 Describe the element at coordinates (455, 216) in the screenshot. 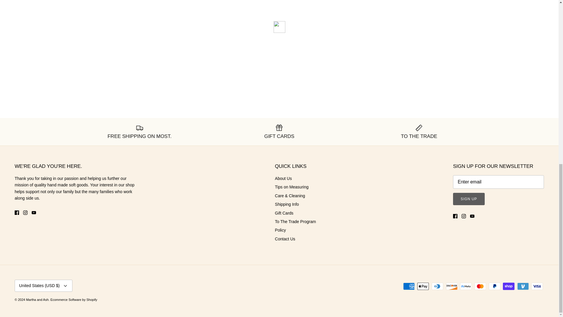

I see `Facebook` at that location.